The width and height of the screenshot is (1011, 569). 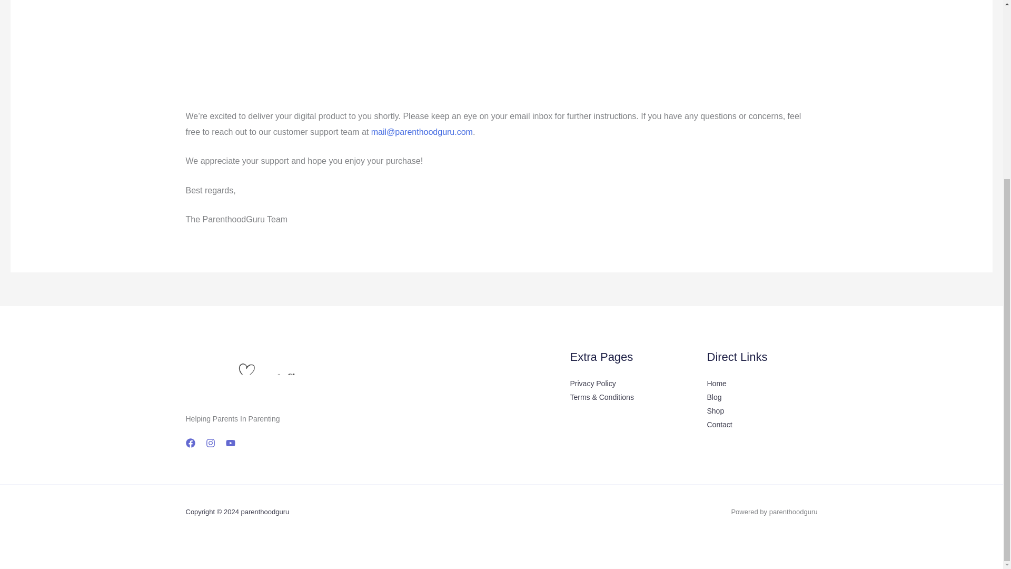 What do you see at coordinates (719, 425) in the screenshot?
I see `Contact` at bounding box center [719, 425].